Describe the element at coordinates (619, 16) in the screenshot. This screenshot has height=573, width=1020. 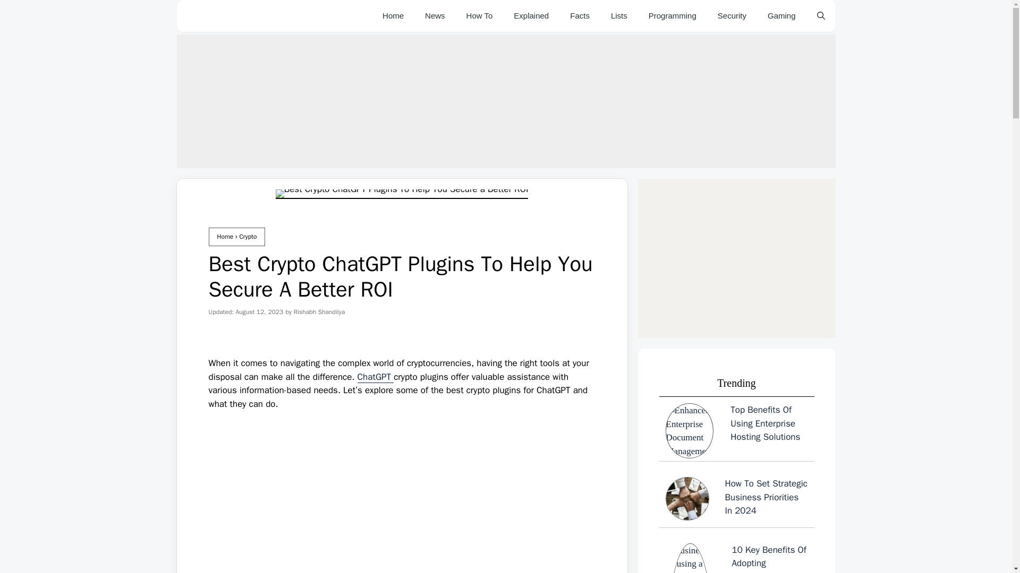
I see `Top Lists` at that location.